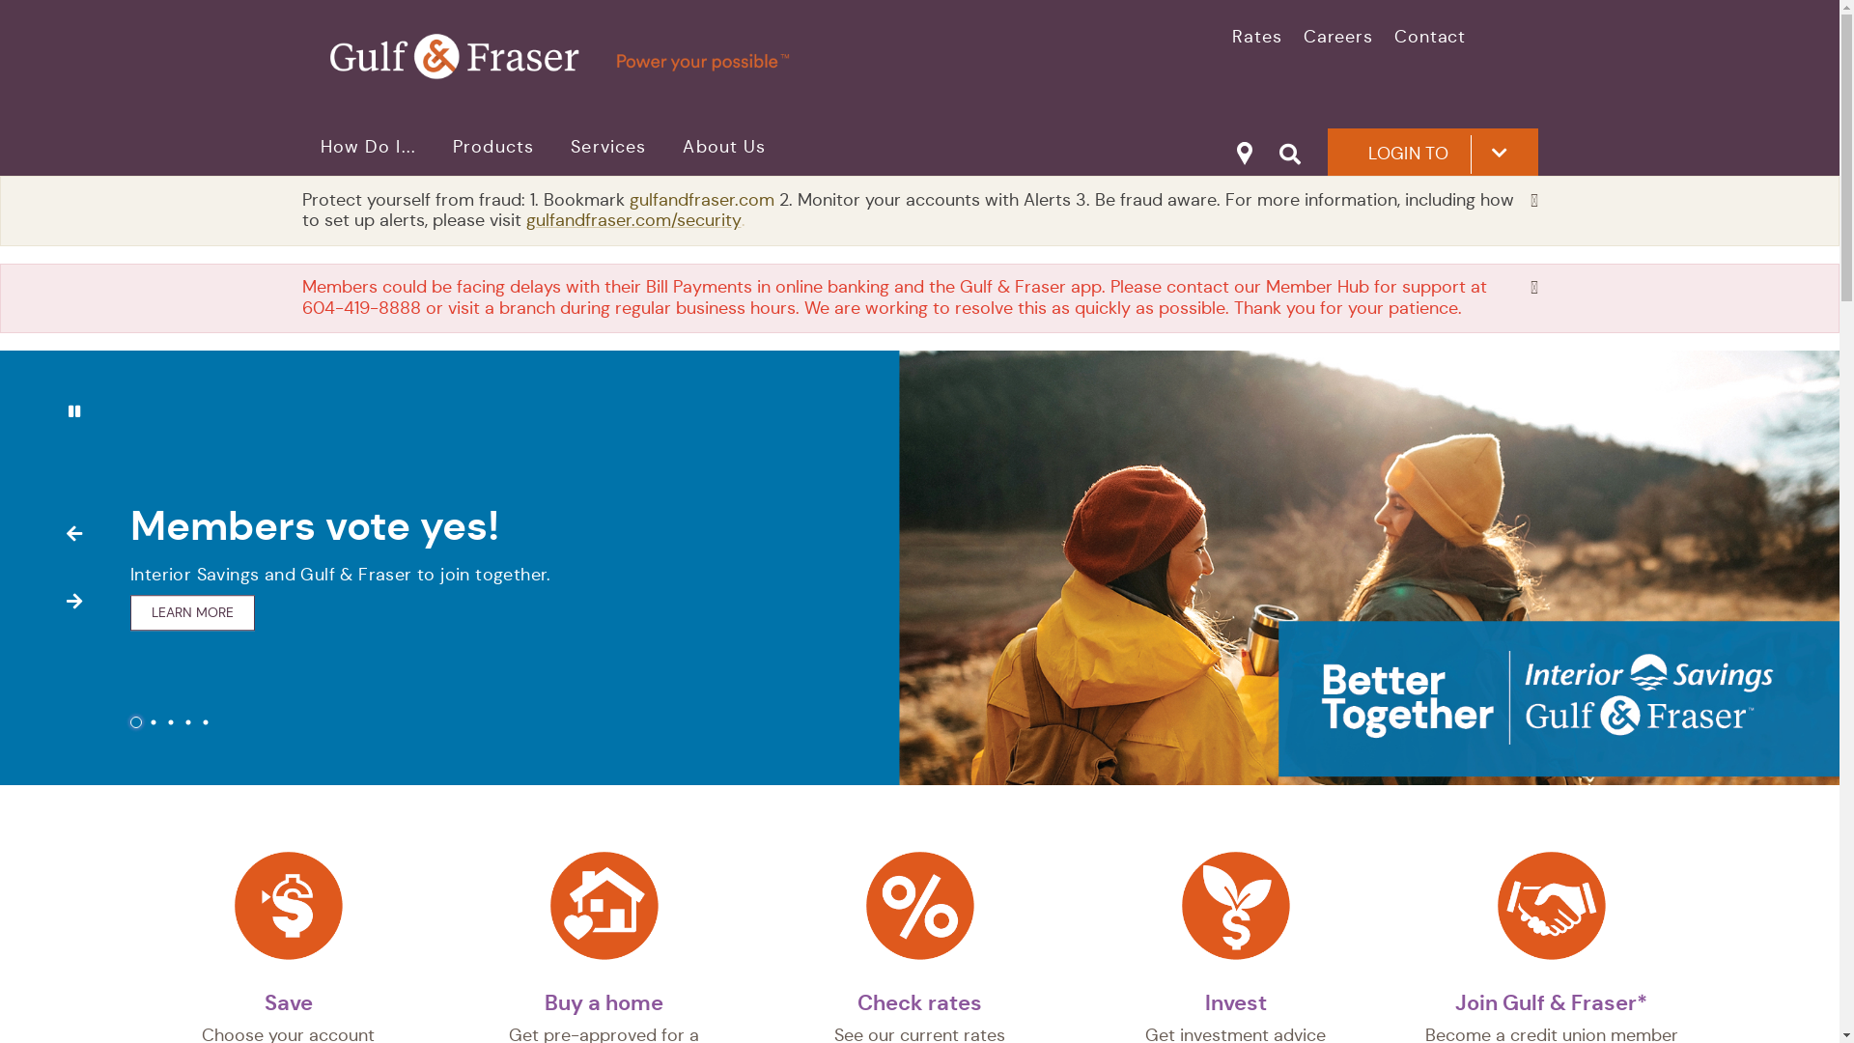 Image resolution: width=1854 pixels, height=1043 pixels. What do you see at coordinates (1338, 37) in the screenshot?
I see `Careers` at bounding box center [1338, 37].